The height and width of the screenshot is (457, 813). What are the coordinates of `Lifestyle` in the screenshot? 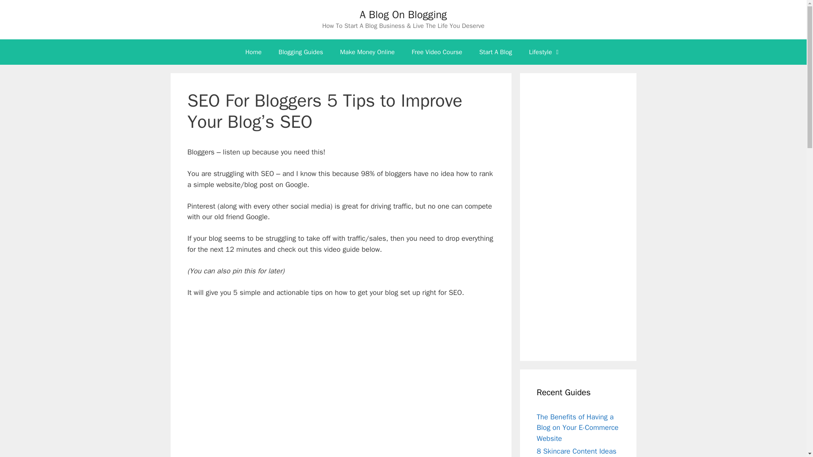 It's located at (545, 52).